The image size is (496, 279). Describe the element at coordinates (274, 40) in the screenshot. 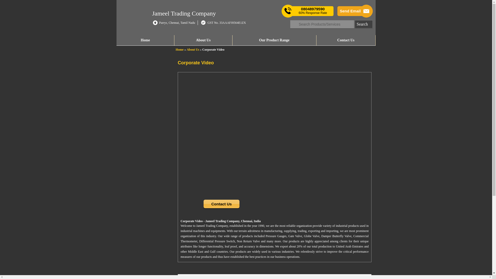

I see `Our Product Range` at that location.